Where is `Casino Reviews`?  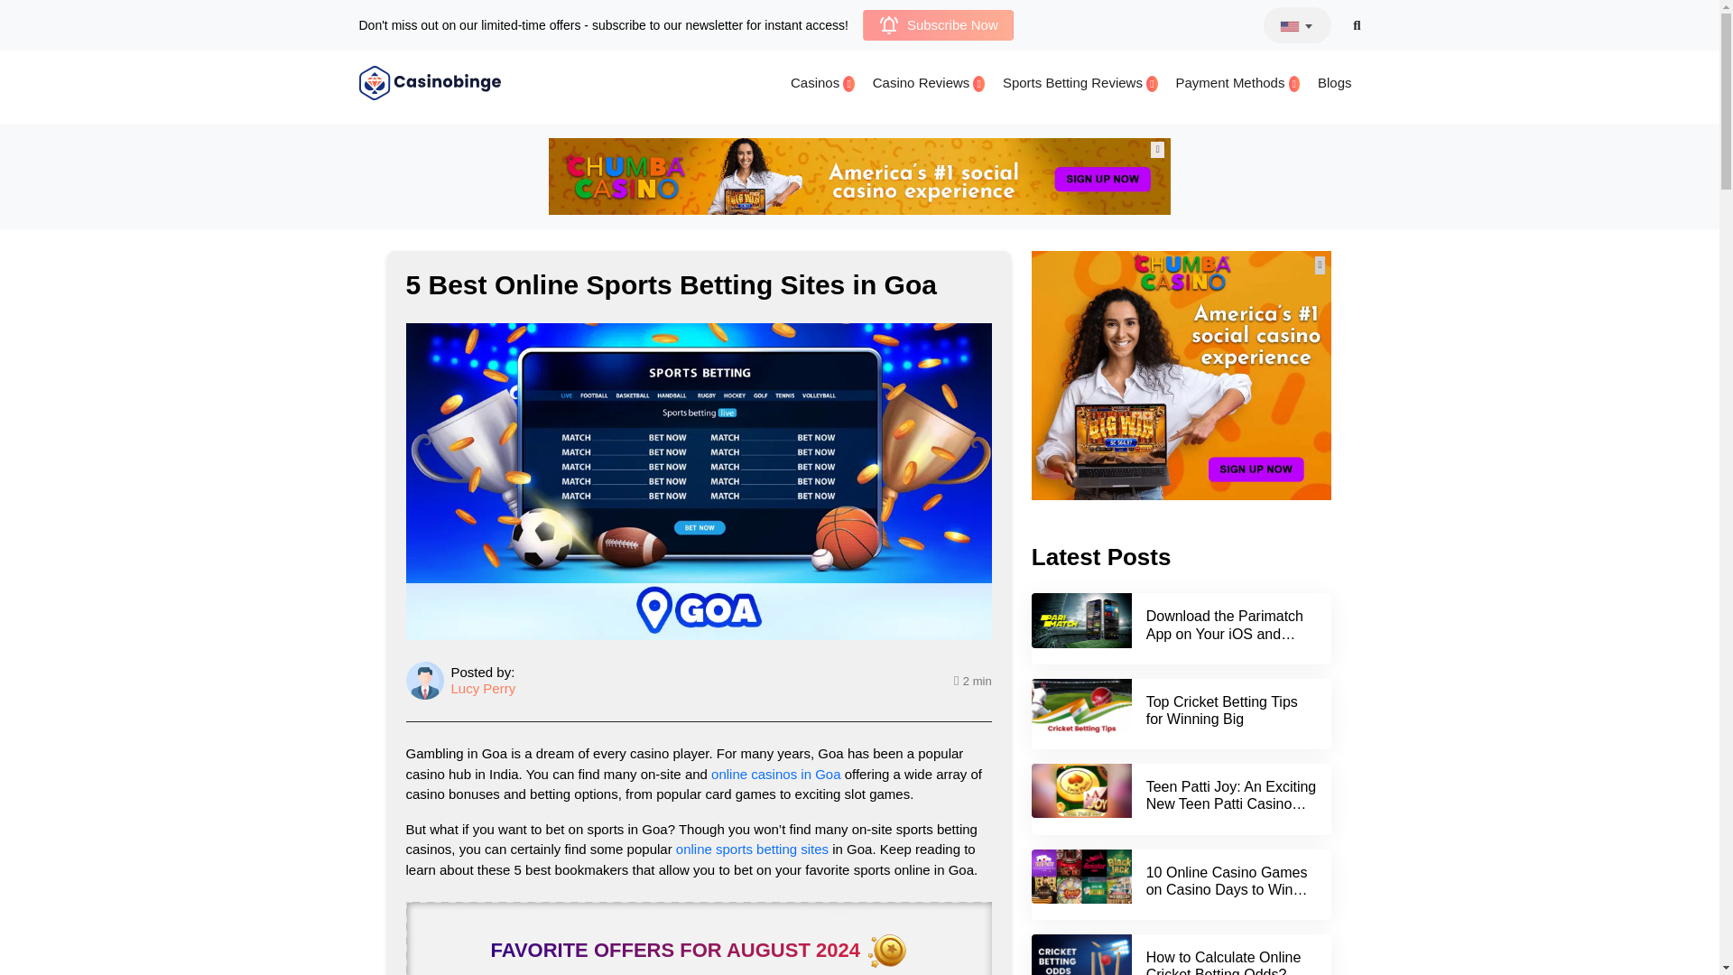
Casino Reviews is located at coordinates (928, 83).